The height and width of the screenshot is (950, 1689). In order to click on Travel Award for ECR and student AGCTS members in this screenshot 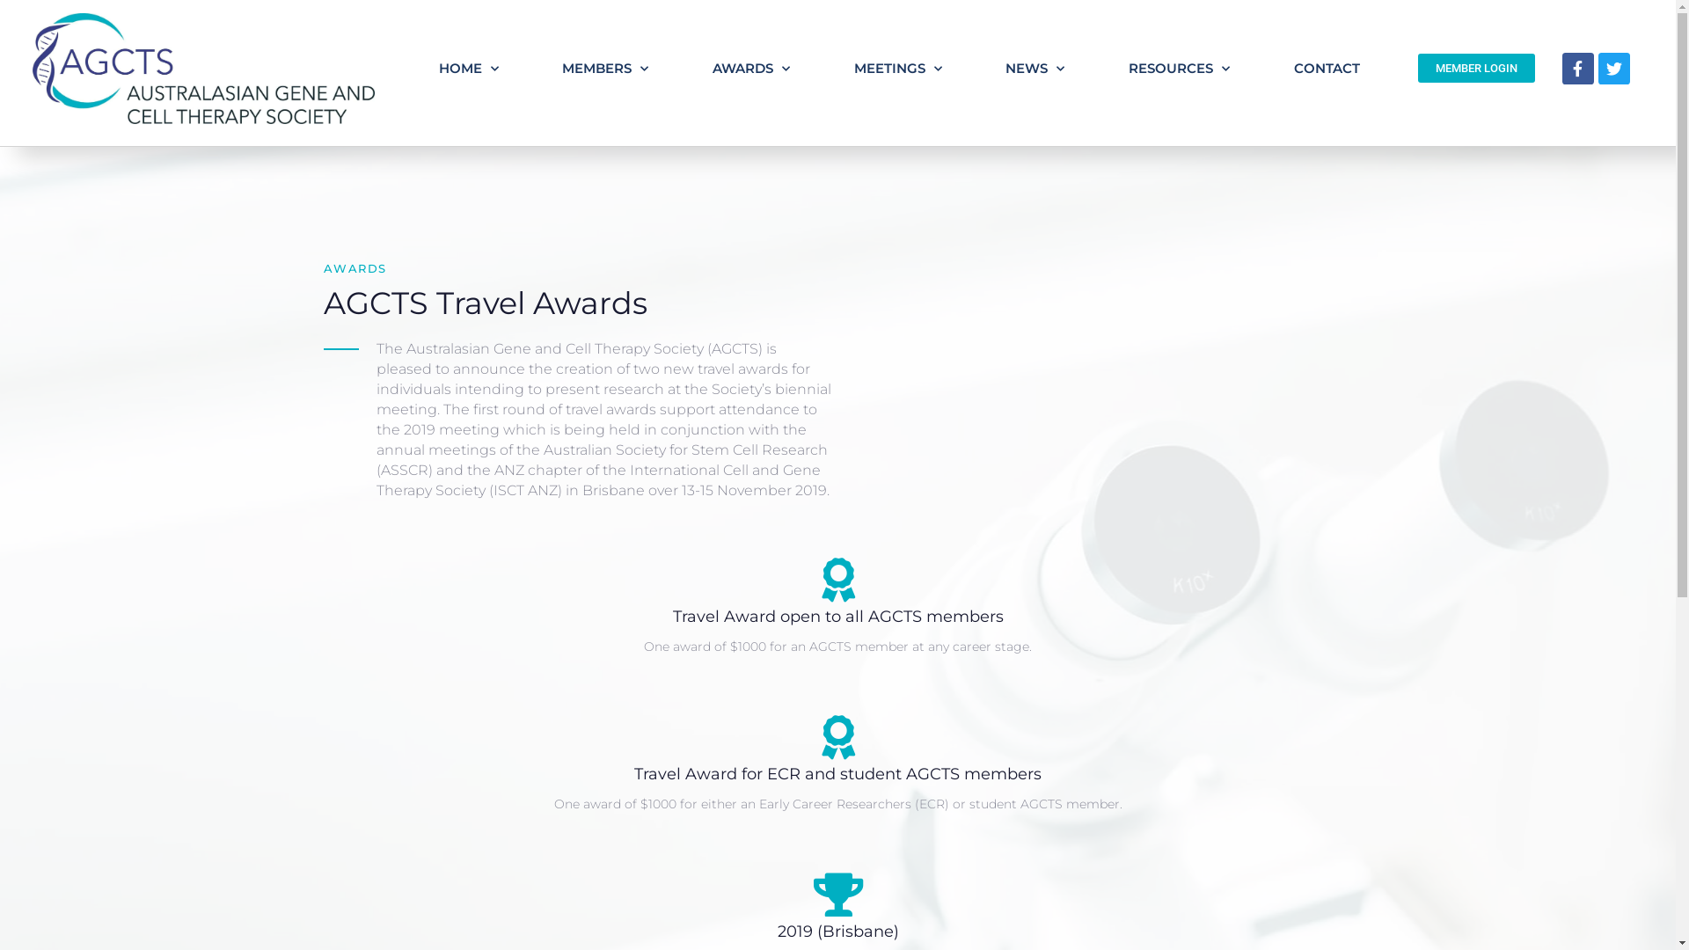, I will do `click(837, 774)`.